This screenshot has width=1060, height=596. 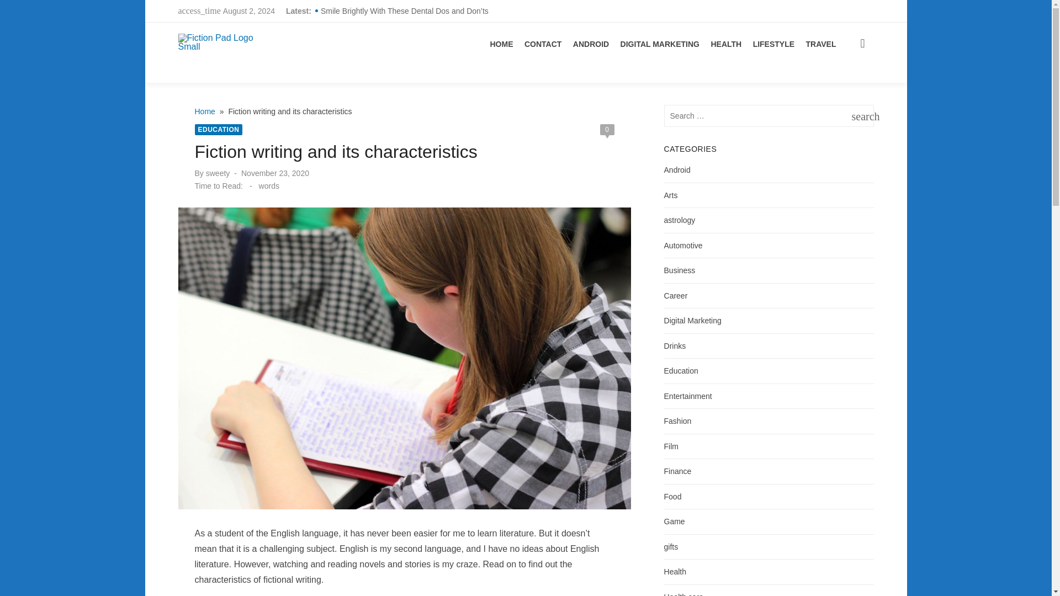 I want to click on ANDROID, so click(x=591, y=44).